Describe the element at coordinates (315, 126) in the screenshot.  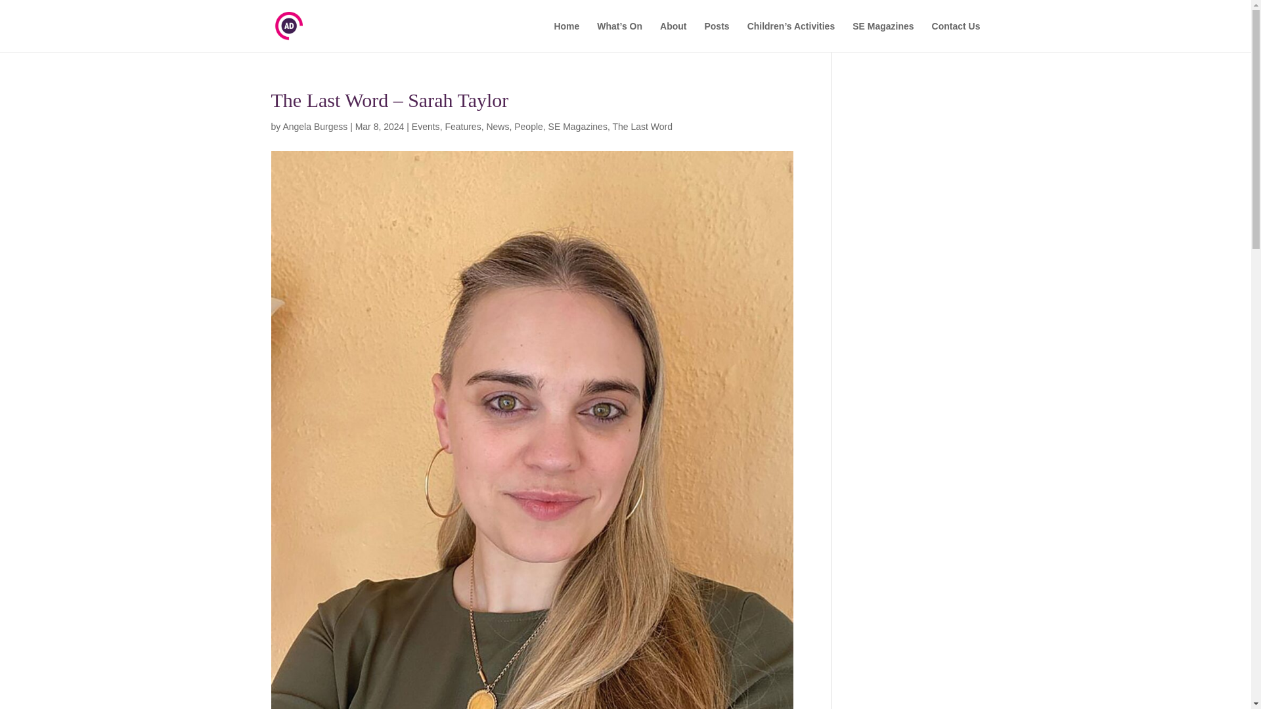
I see `Angela Burgess` at that location.